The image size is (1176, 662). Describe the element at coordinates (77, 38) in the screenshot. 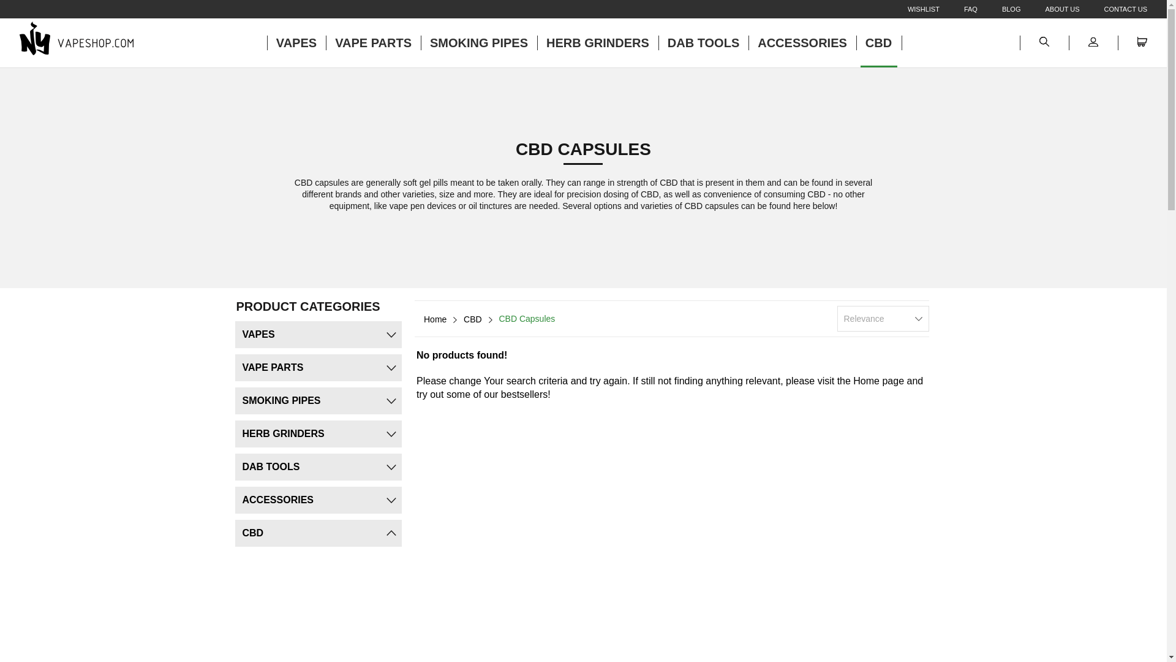

I see `Home Page` at that location.